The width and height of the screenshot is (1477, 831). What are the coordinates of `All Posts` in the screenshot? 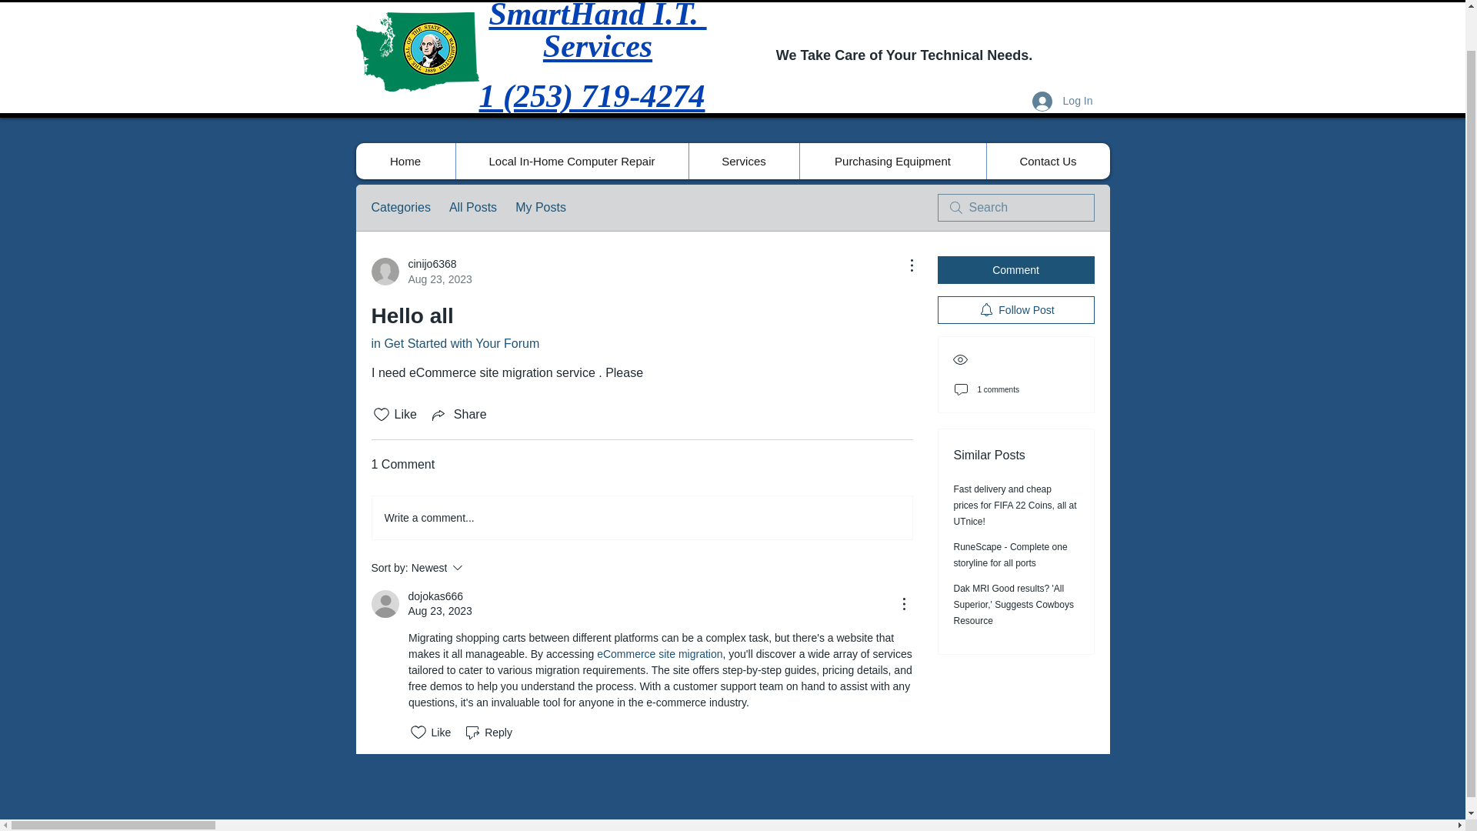 It's located at (472, 208).